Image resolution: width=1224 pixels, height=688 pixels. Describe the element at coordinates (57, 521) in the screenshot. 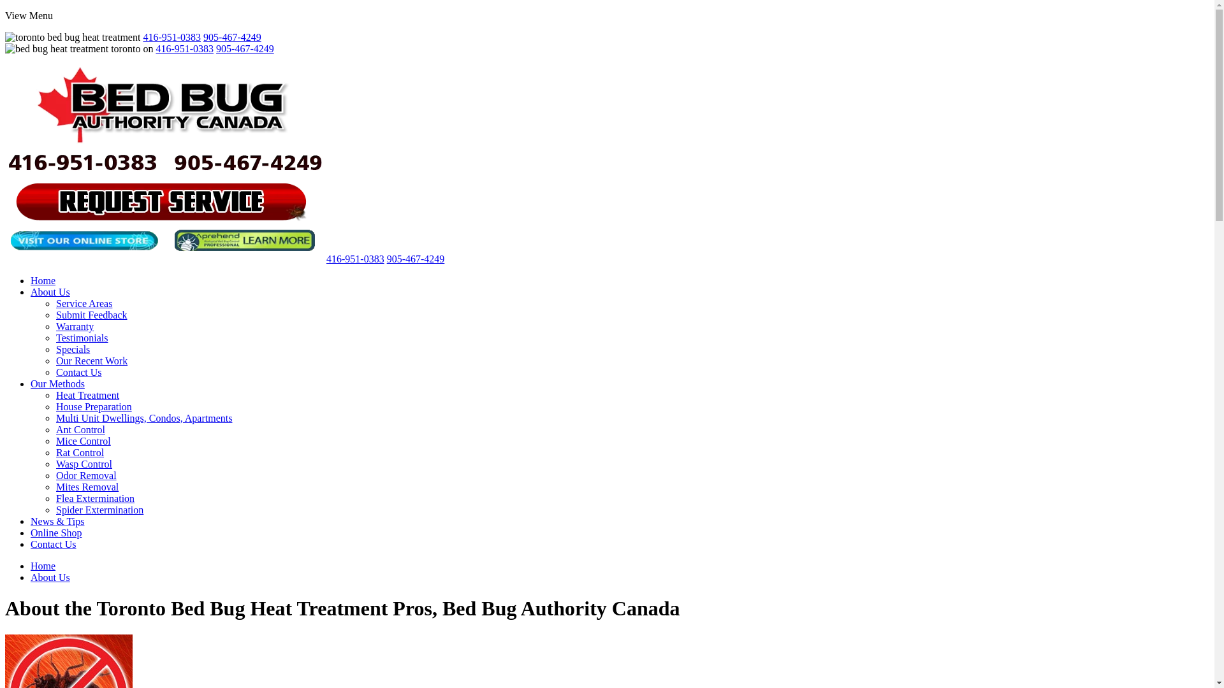

I see `News & Tips` at that location.